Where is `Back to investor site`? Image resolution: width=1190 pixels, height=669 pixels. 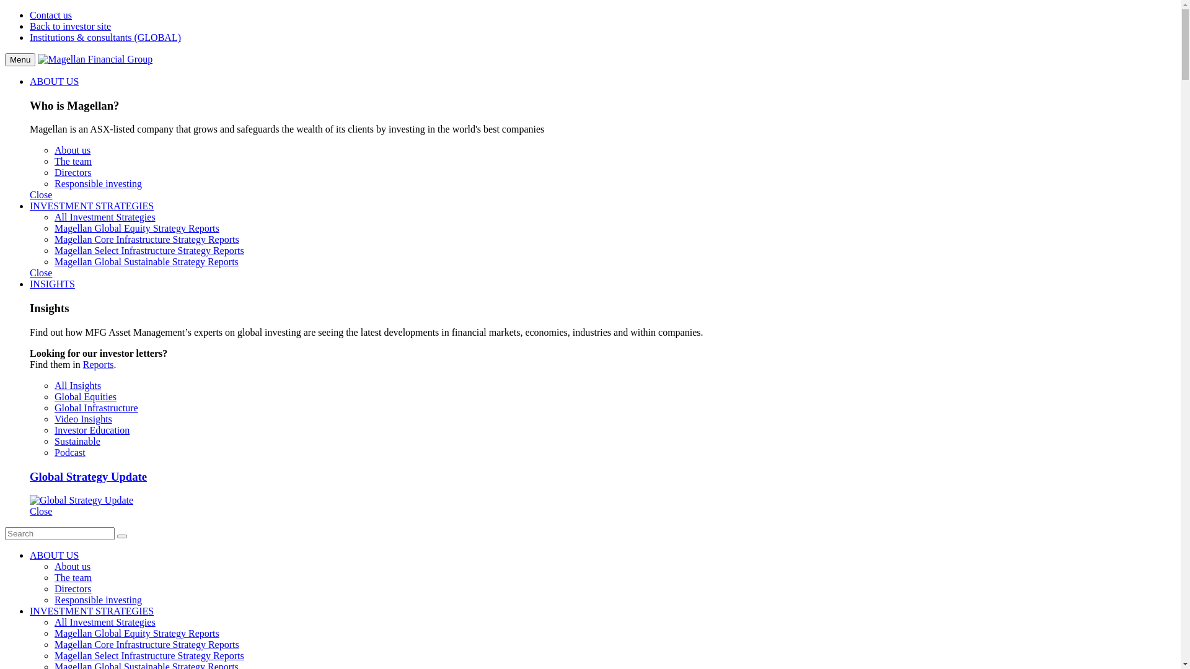 Back to investor site is located at coordinates (71, 26).